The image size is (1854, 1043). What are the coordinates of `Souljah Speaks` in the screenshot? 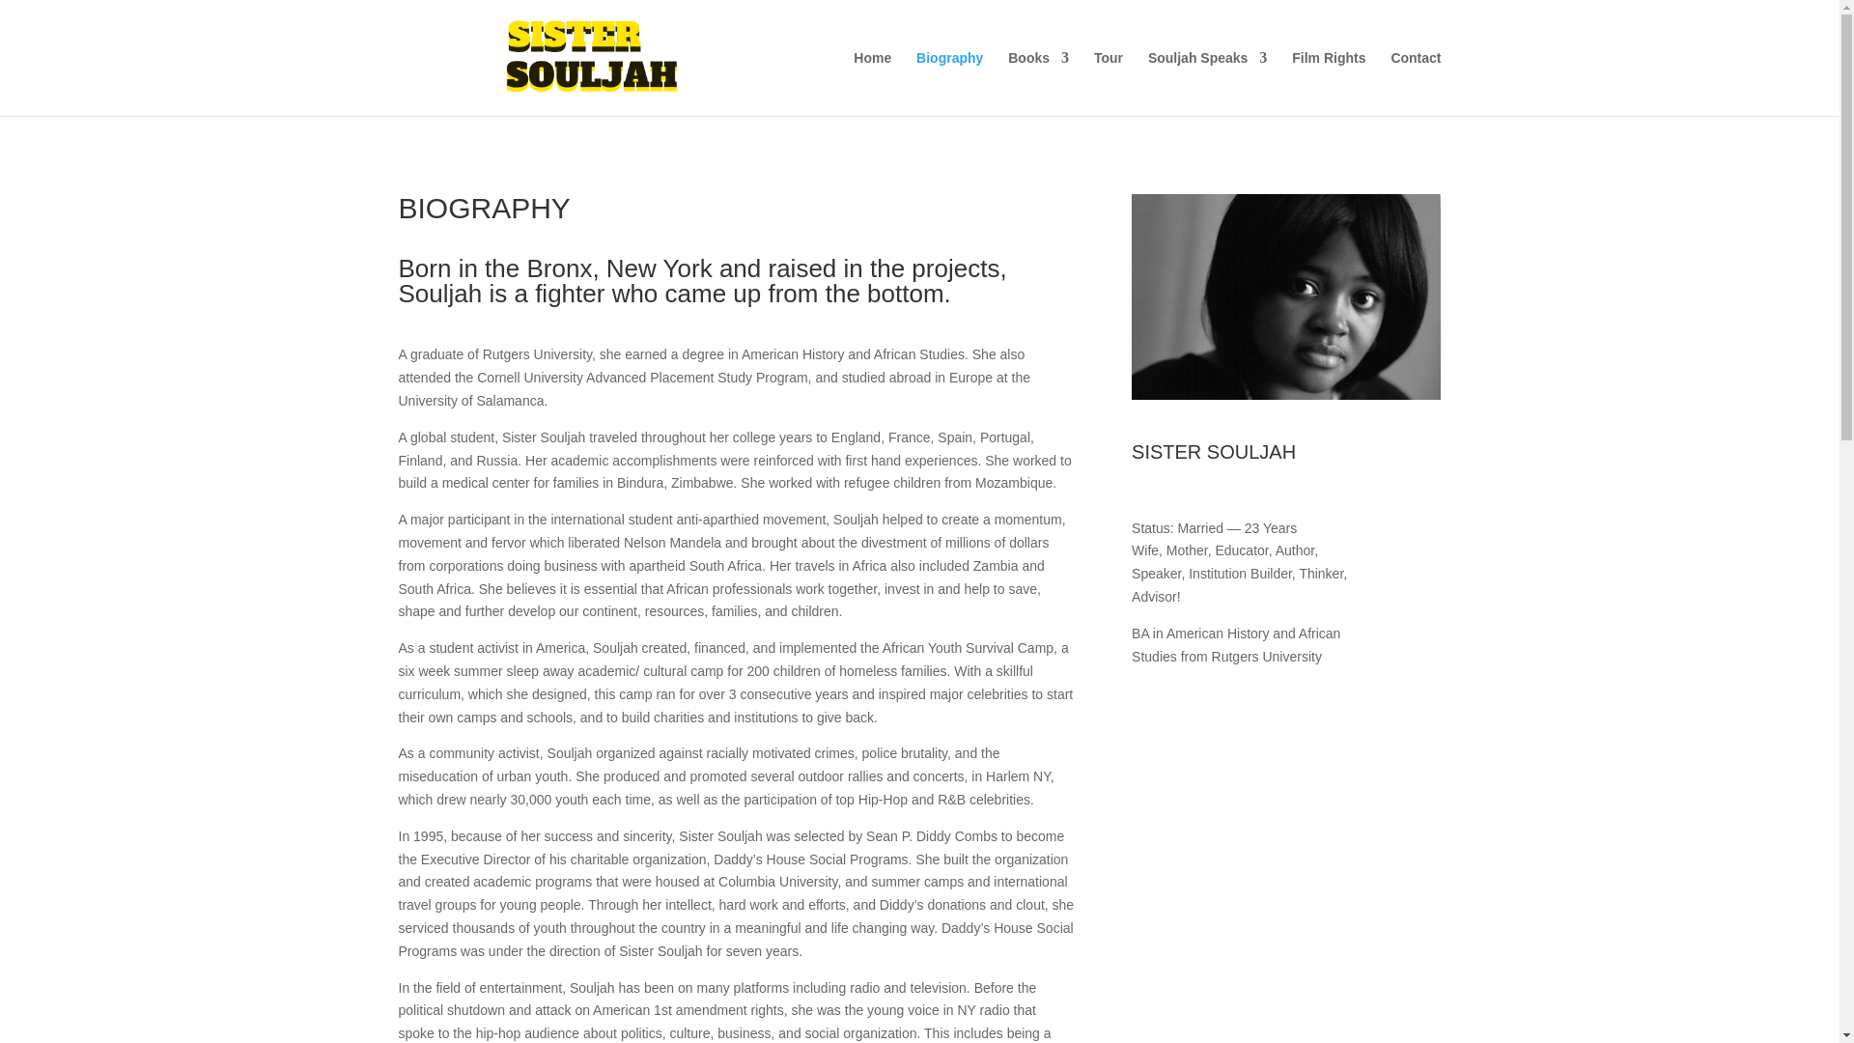 It's located at (1207, 83).